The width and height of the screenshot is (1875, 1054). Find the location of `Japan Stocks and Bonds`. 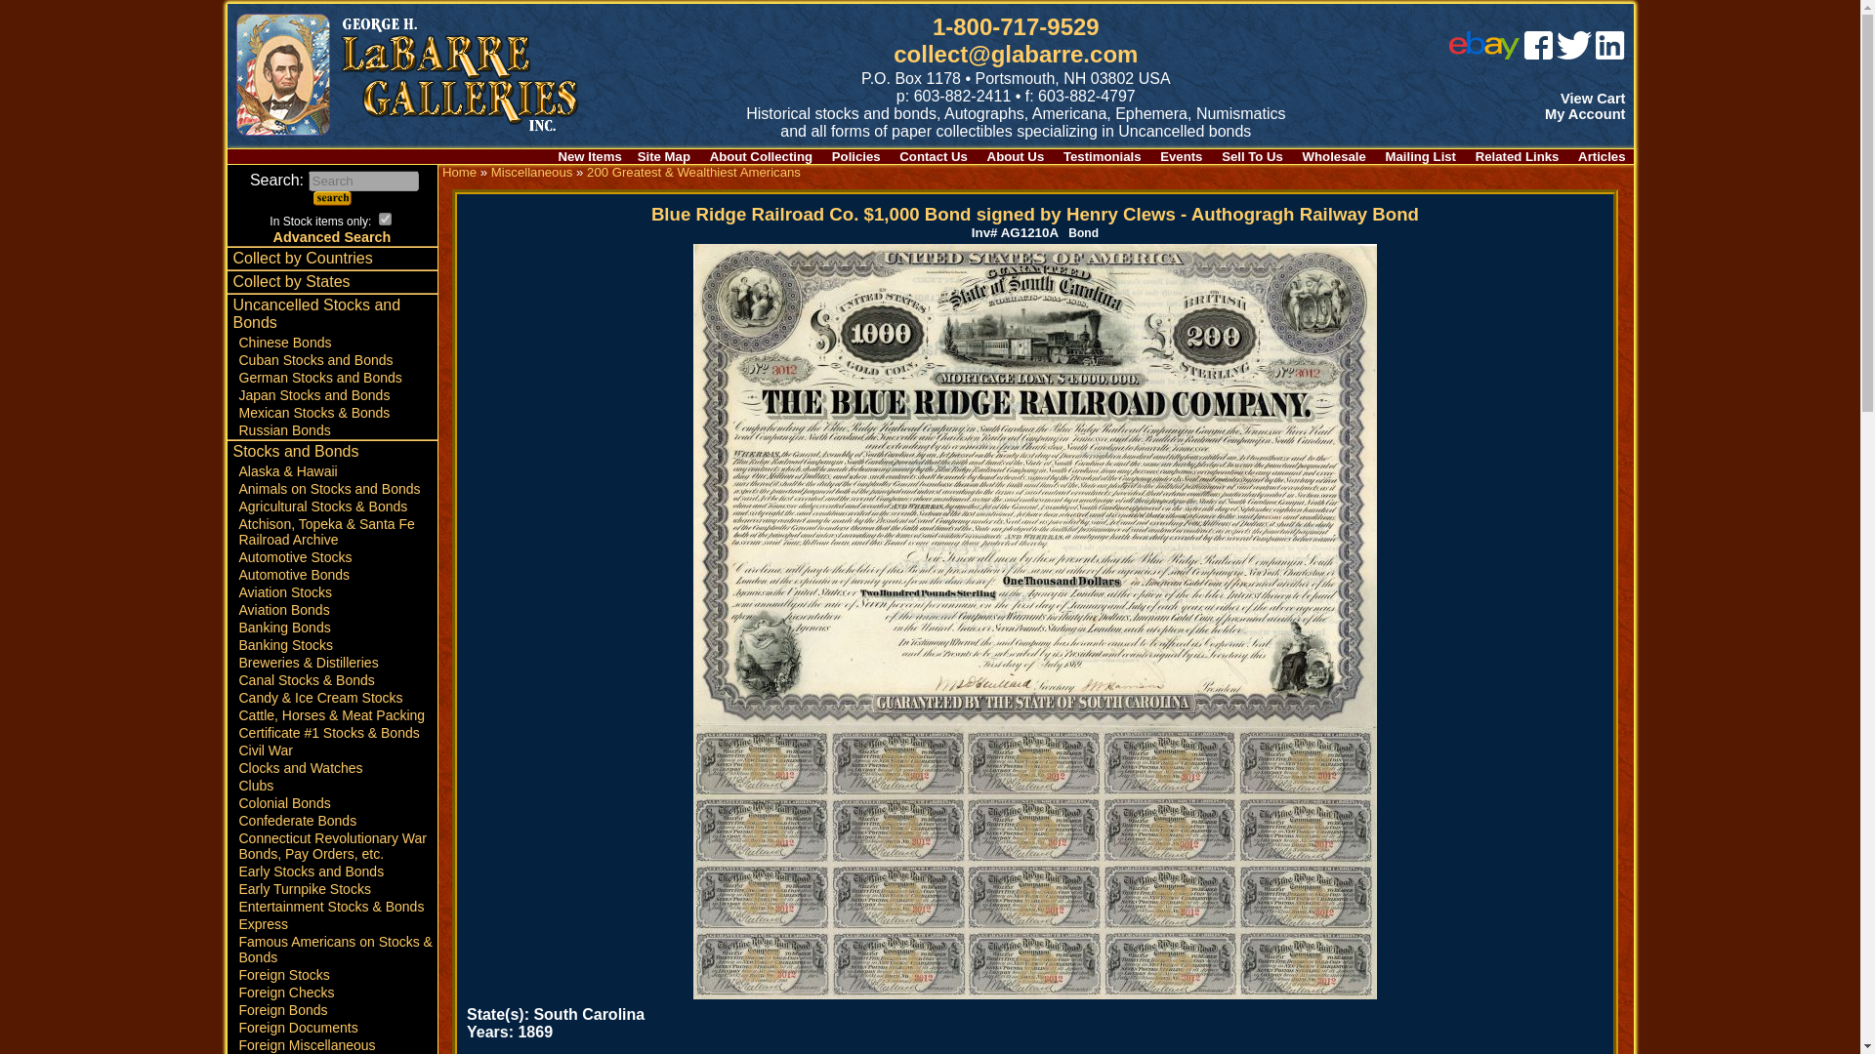

Japan Stocks and Bonds is located at coordinates (332, 394).